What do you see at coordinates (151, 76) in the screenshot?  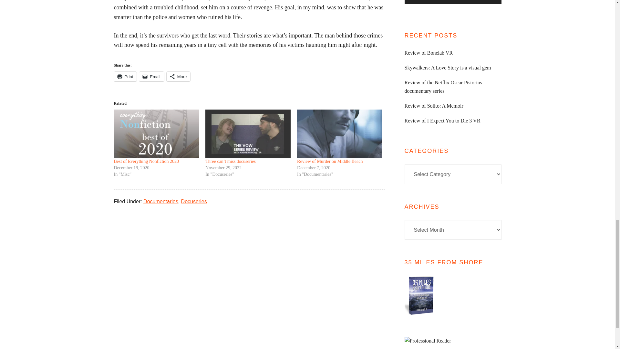 I see `Email` at bounding box center [151, 76].